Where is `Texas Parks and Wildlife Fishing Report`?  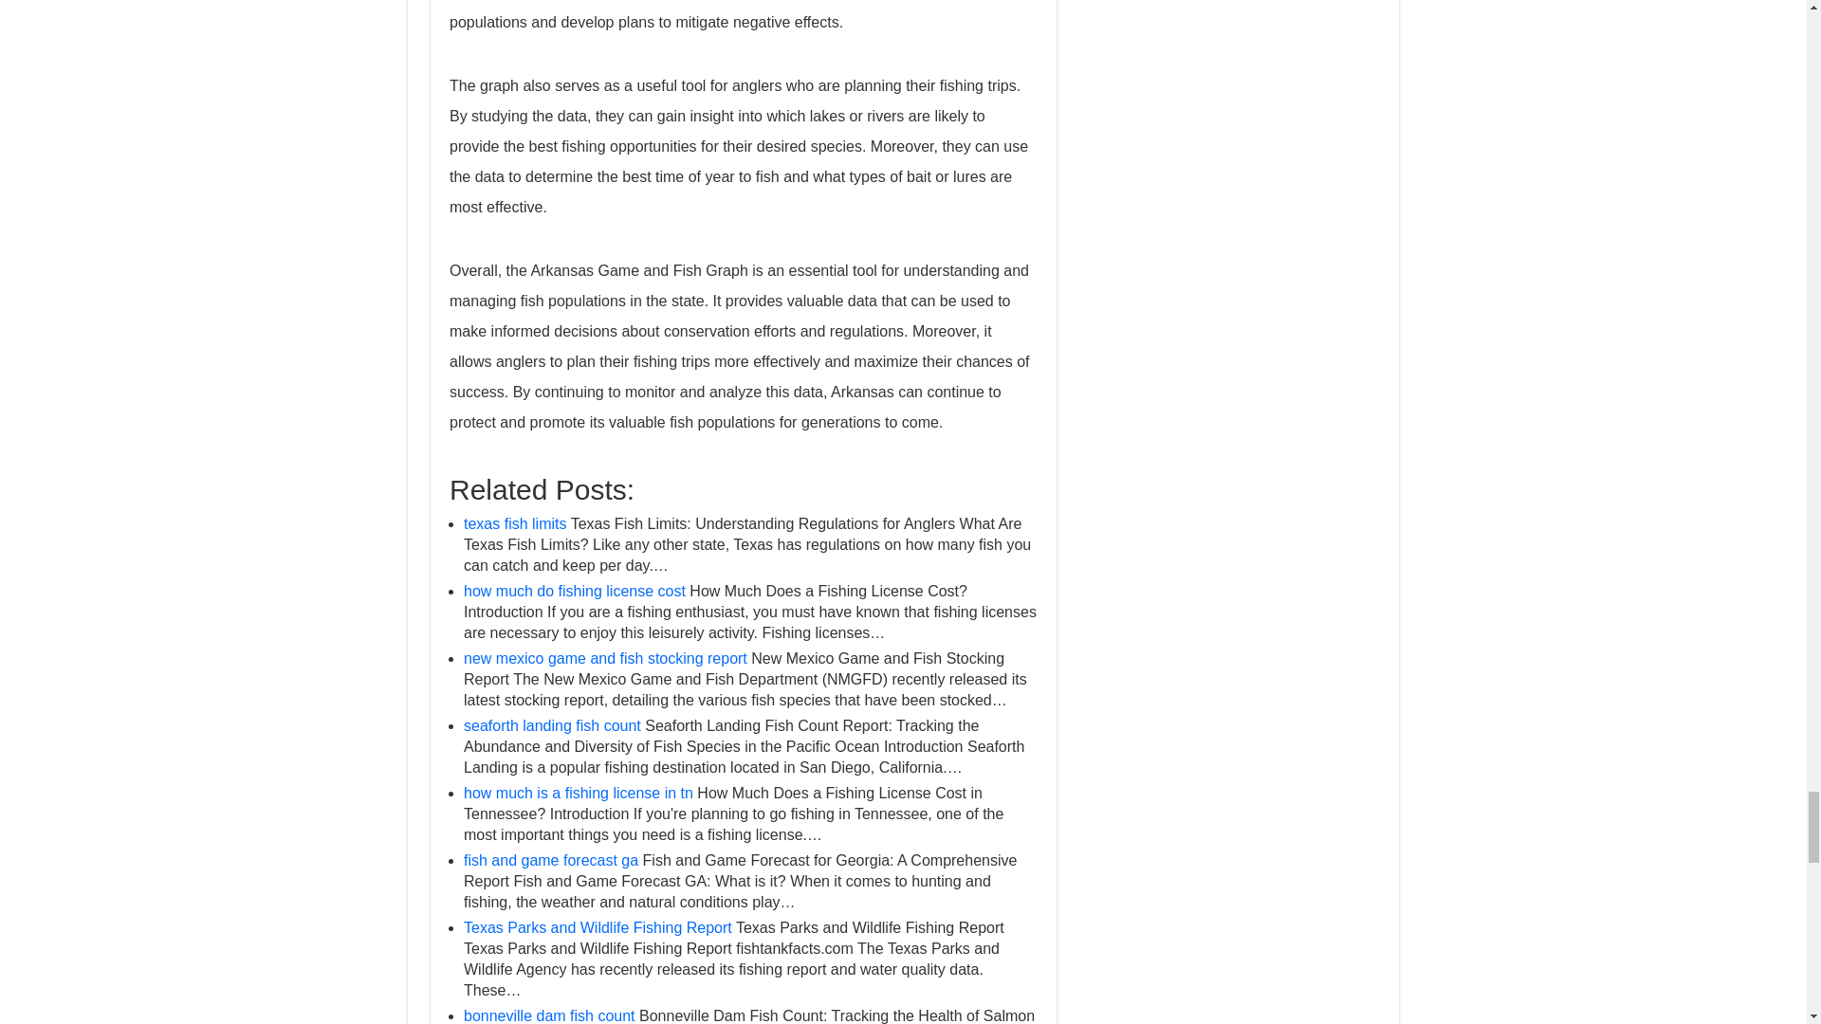
Texas Parks and Wildlife Fishing Report is located at coordinates (598, 927).